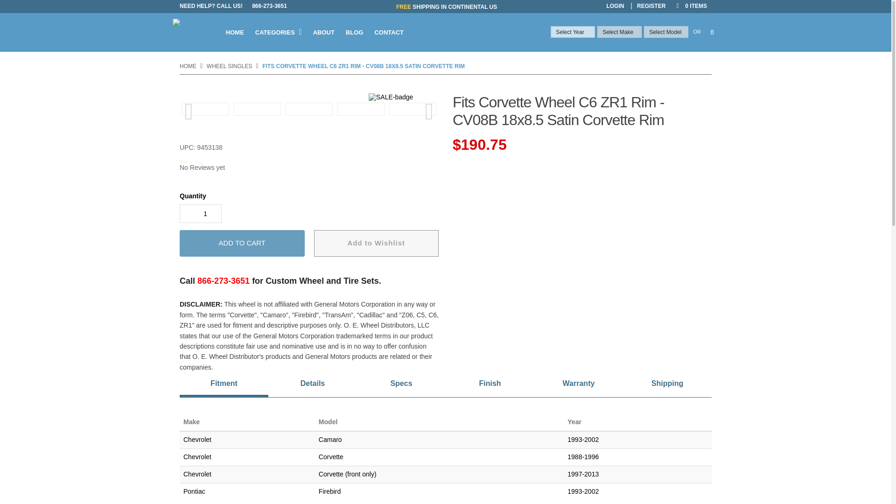 This screenshot has width=896, height=504. I want to click on Cart, so click(691, 6).